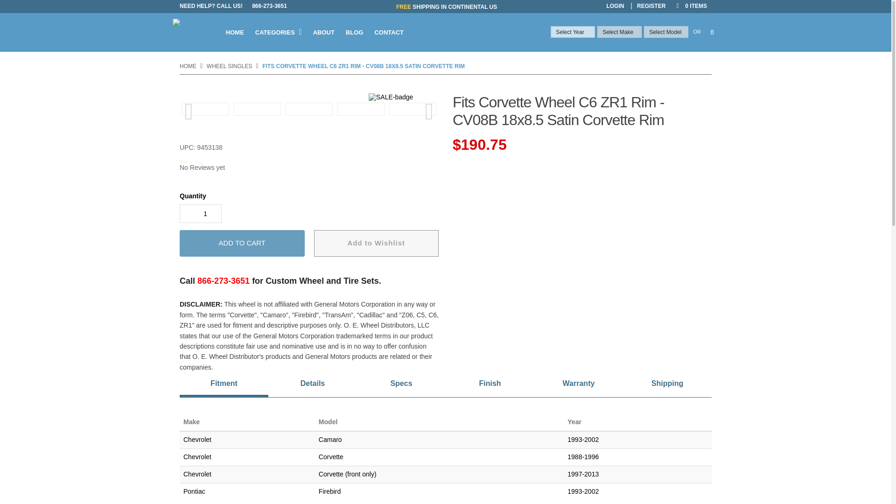 This screenshot has width=896, height=504. I want to click on Cart, so click(691, 6).